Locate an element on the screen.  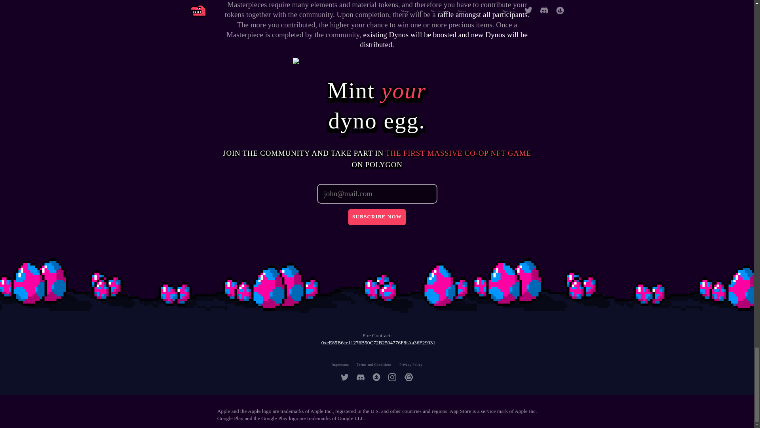
Impressum is located at coordinates (340, 364).